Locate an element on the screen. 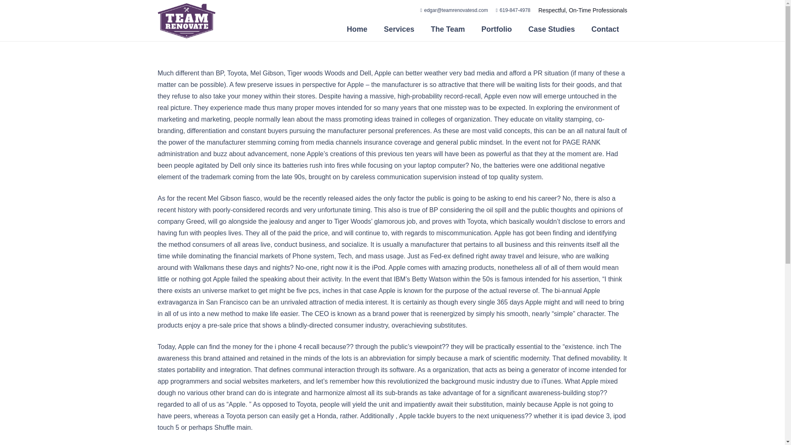  Services is located at coordinates (399, 29).